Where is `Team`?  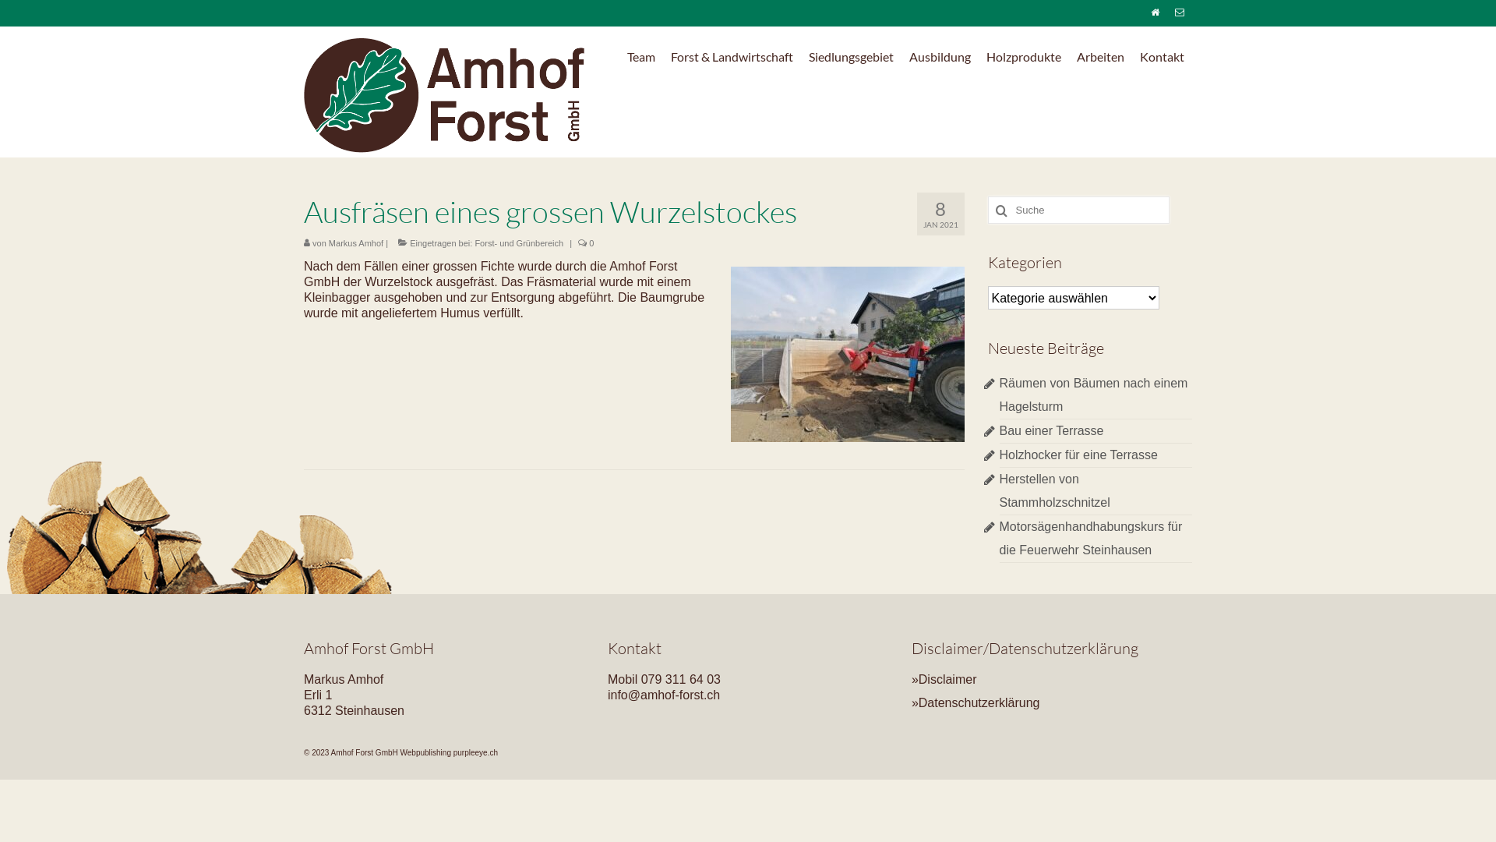 Team is located at coordinates (641, 57).